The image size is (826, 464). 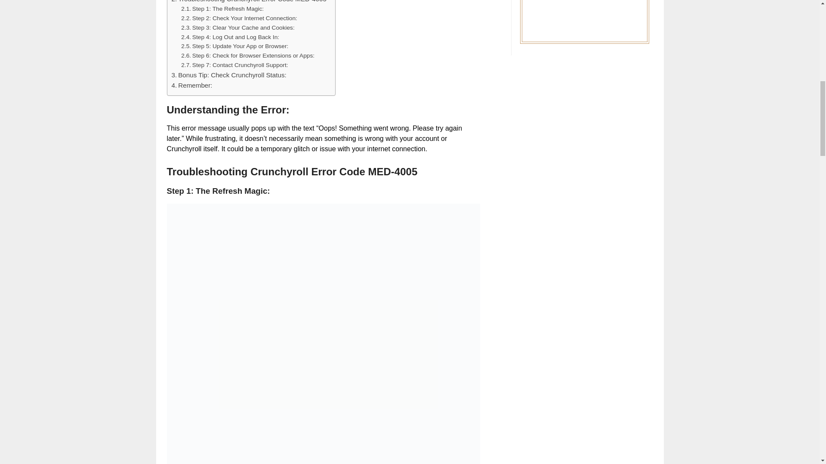 What do you see at coordinates (234, 46) in the screenshot?
I see `Step 5: Update Your App or Browser:` at bounding box center [234, 46].